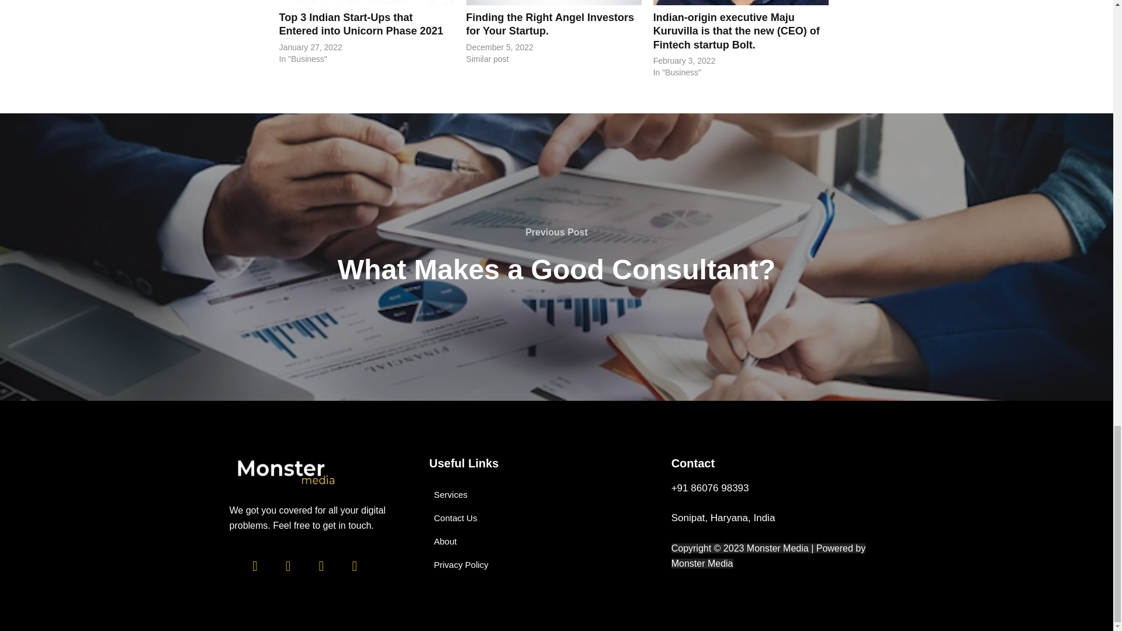  What do you see at coordinates (367, 2) in the screenshot?
I see `Top 3 Indian Start-Ups that Entered into Unicorn Phase 2021` at bounding box center [367, 2].